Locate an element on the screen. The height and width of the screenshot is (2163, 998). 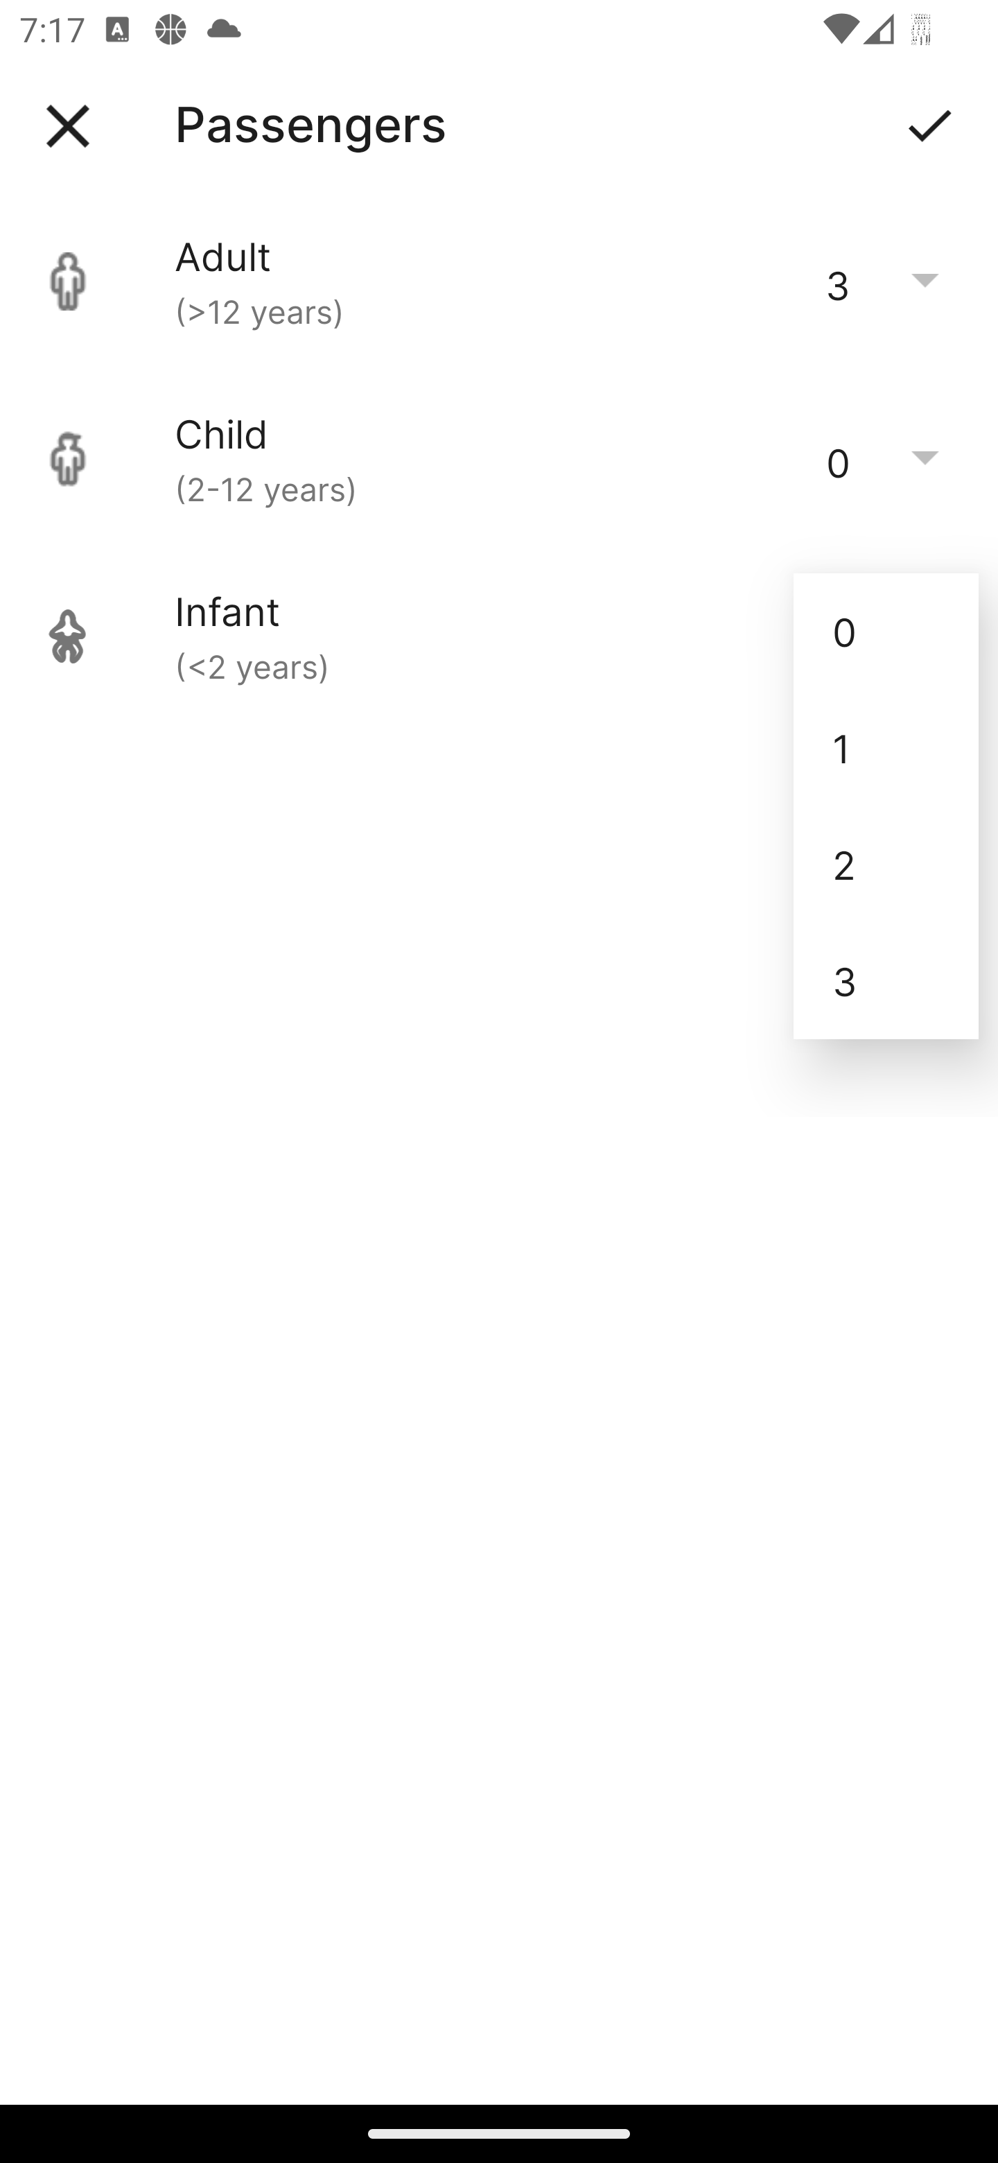
0 is located at coordinates (886, 631).